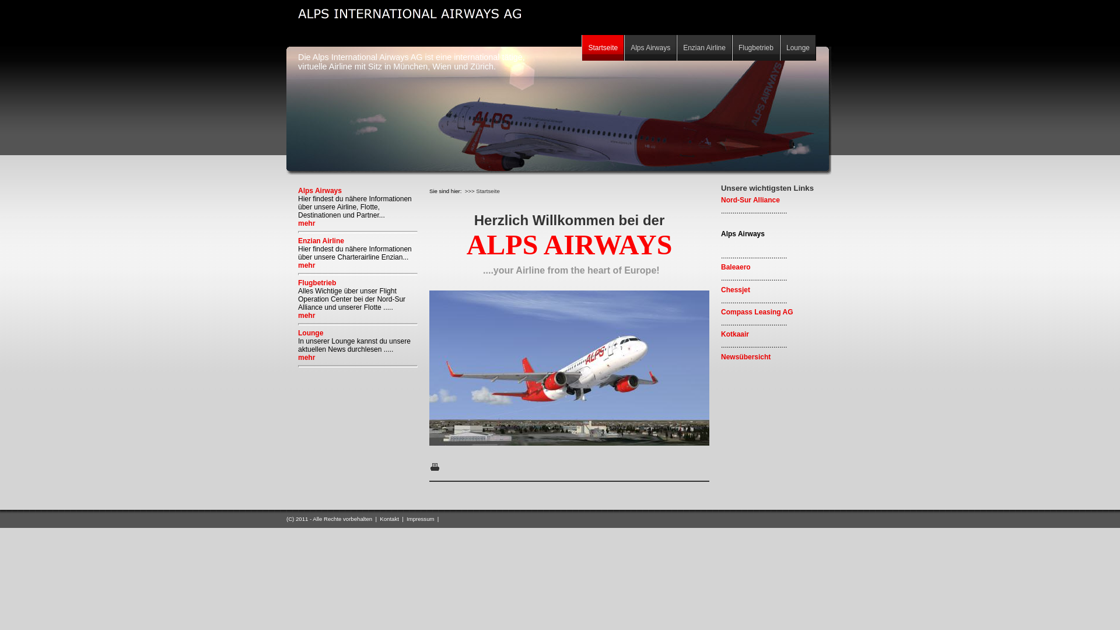  Describe the element at coordinates (307, 223) in the screenshot. I see `mehr` at that location.